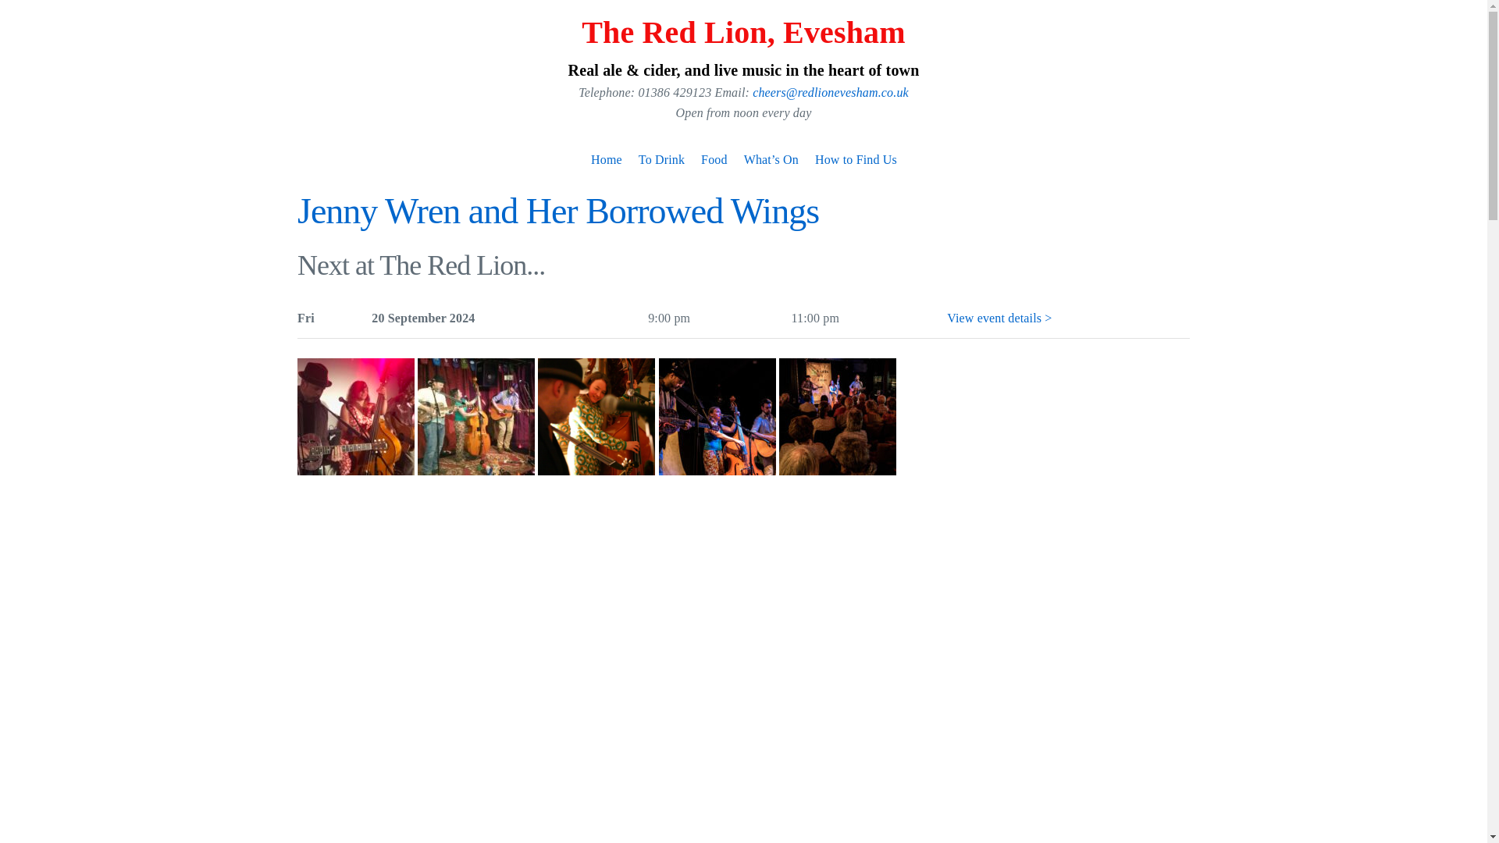 The image size is (1499, 843). What do you see at coordinates (662, 161) in the screenshot?
I see `To Drink` at bounding box center [662, 161].